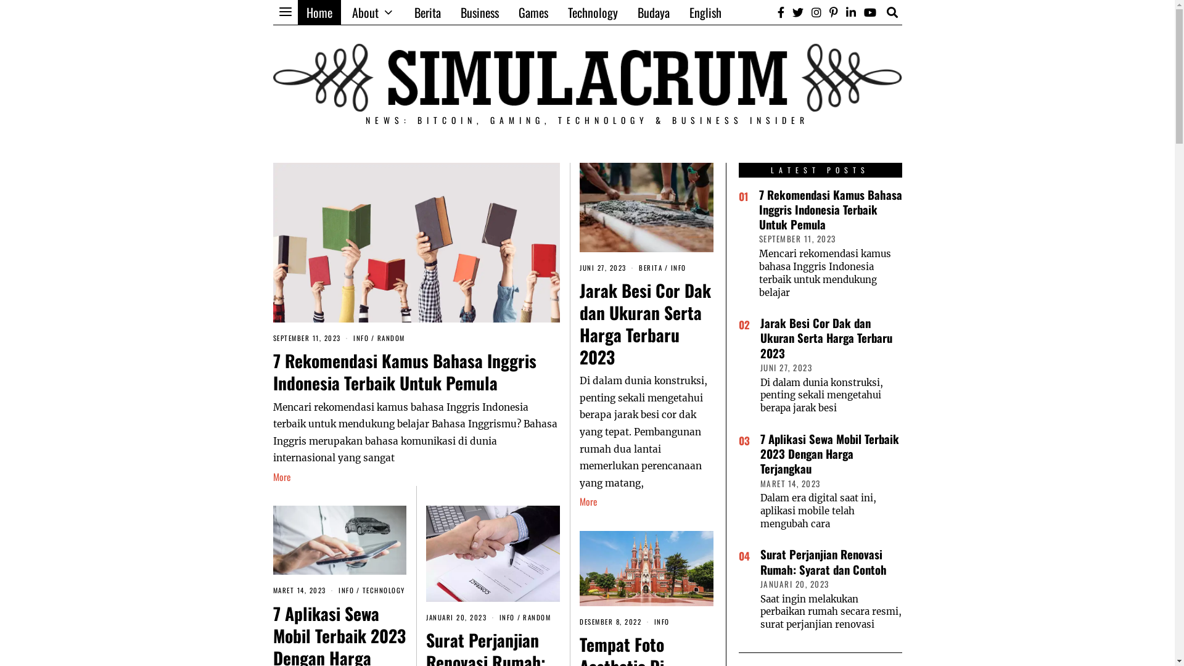  What do you see at coordinates (384, 590) in the screenshot?
I see `TECHNOLOGY` at bounding box center [384, 590].